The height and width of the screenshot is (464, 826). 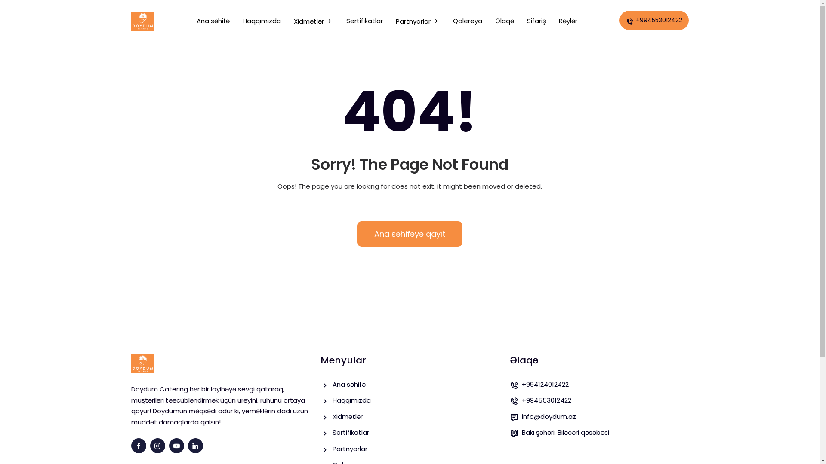 I want to click on +994124012422, so click(x=605, y=385).